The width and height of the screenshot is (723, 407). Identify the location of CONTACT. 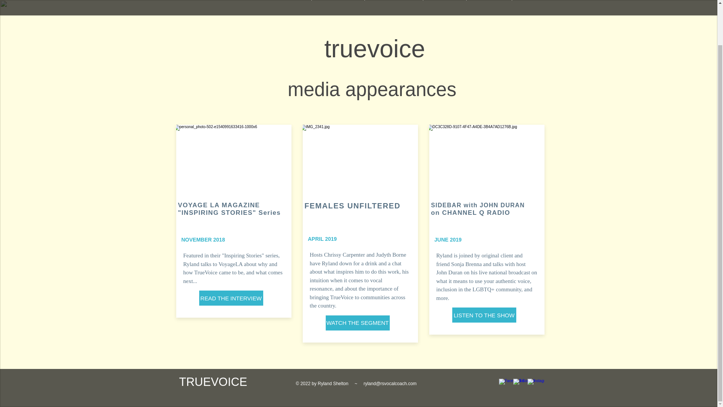
(528, 0).